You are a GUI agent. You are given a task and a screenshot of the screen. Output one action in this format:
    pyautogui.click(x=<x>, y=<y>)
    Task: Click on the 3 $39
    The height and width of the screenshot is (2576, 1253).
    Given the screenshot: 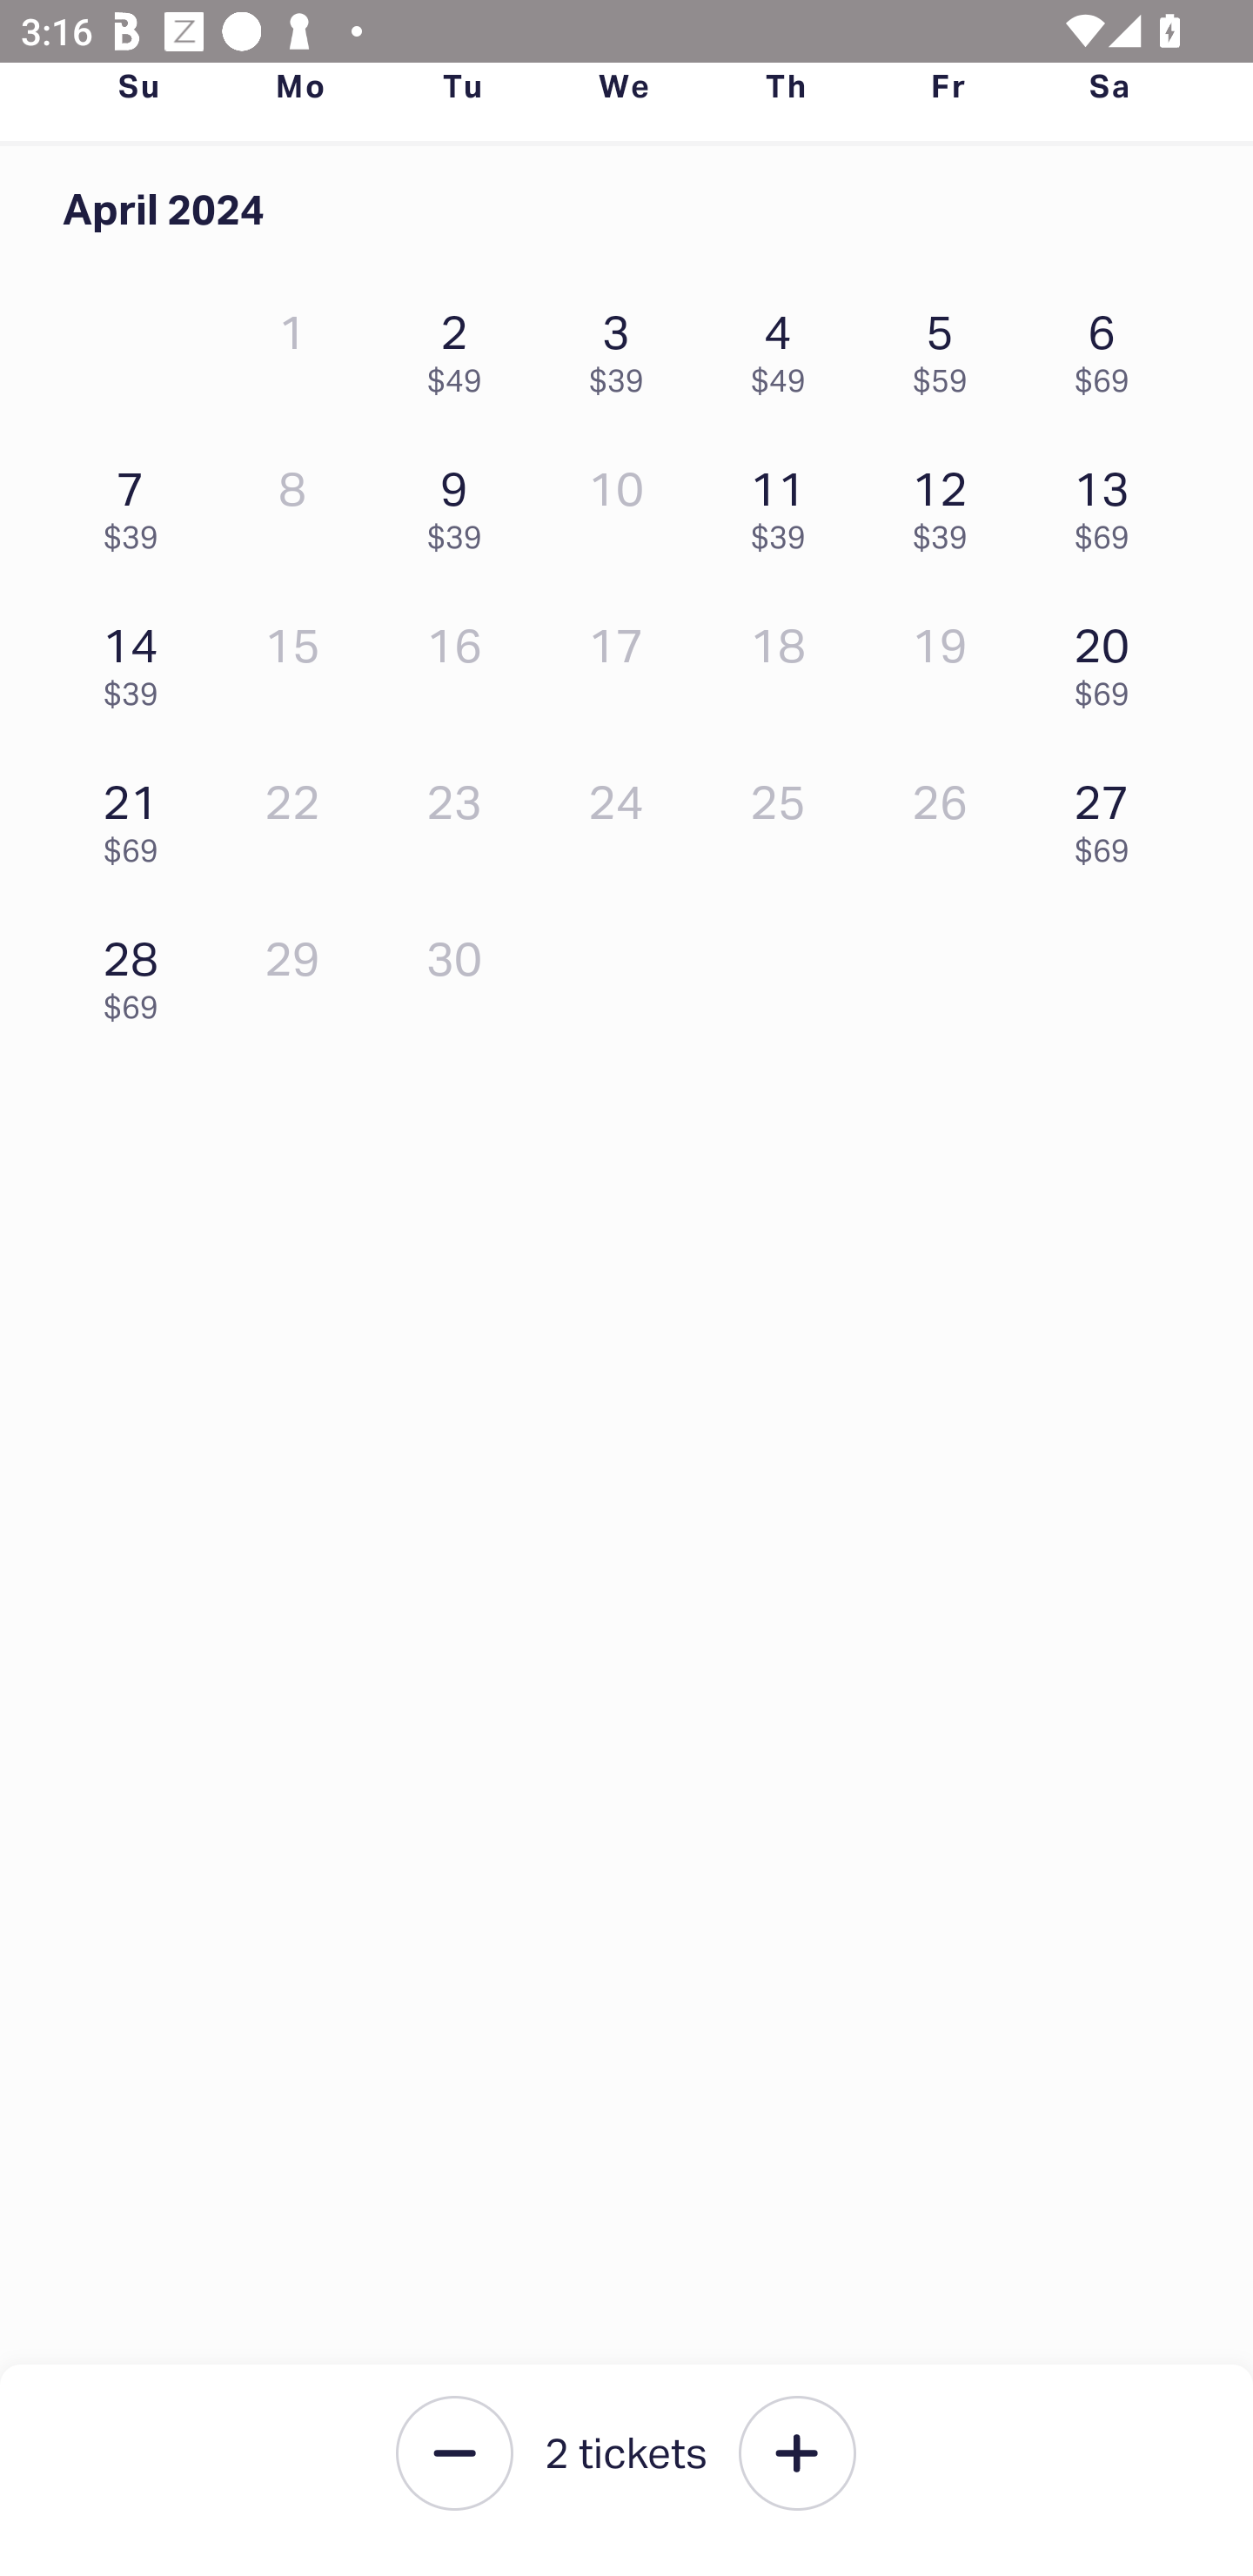 What is the action you would take?
    pyautogui.click(x=623, y=346)
    